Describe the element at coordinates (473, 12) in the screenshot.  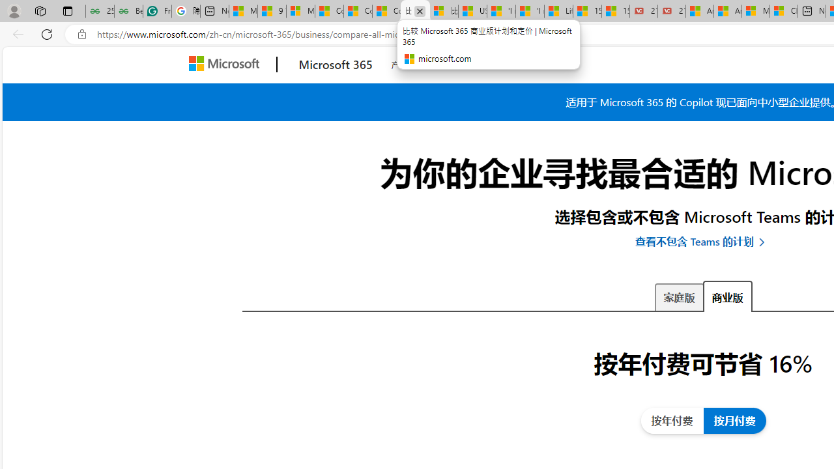
I see `USA TODAY - MSN` at that location.